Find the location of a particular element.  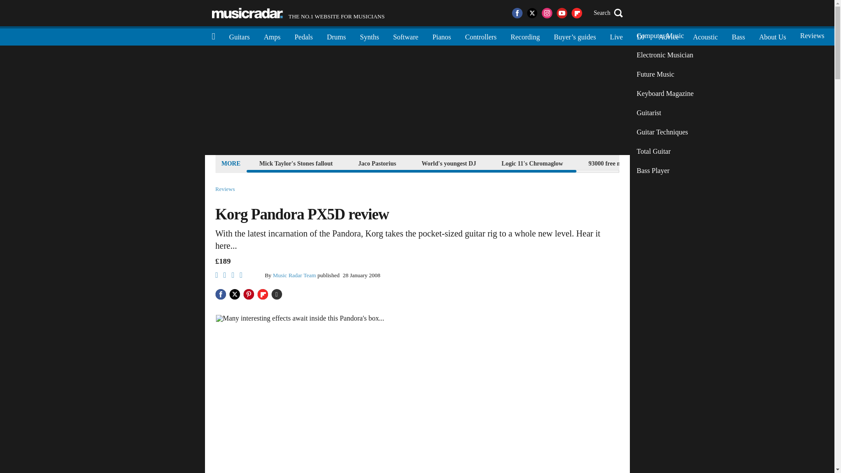

93000 free music samples is located at coordinates (621, 163).